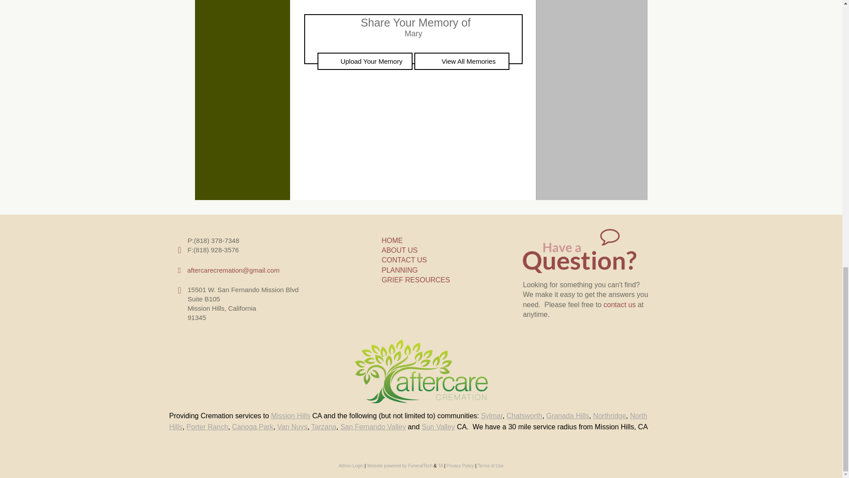  I want to click on ABOUT US, so click(399, 250).